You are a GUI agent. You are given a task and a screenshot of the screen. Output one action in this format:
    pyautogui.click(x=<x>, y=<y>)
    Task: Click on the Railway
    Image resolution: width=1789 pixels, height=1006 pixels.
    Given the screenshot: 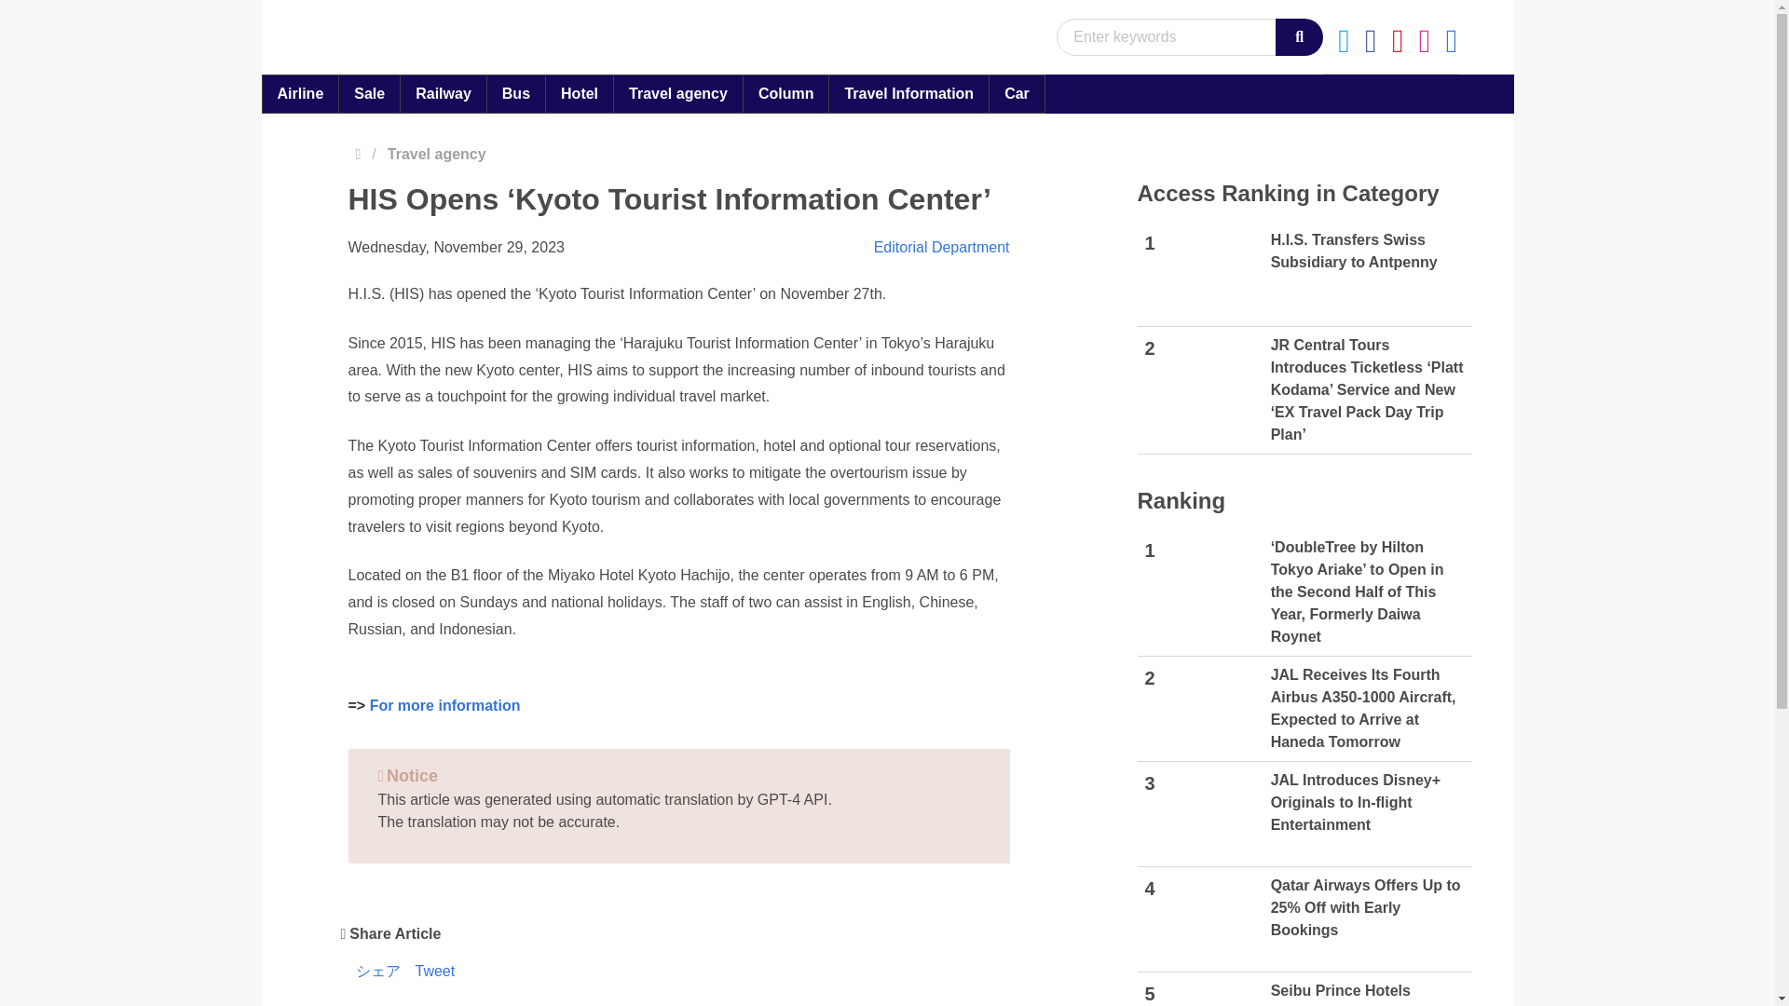 What is the action you would take?
    pyautogui.click(x=516, y=93)
    